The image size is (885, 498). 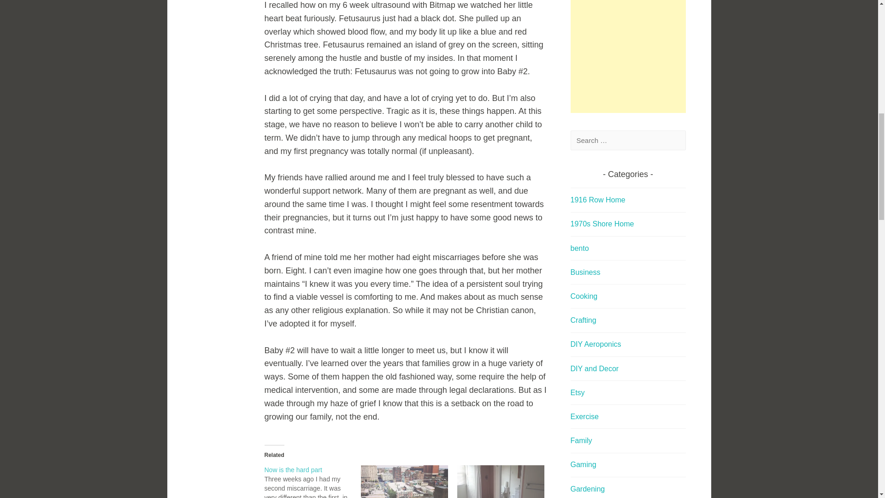 I want to click on 1970s Shore Home, so click(x=602, y=224).